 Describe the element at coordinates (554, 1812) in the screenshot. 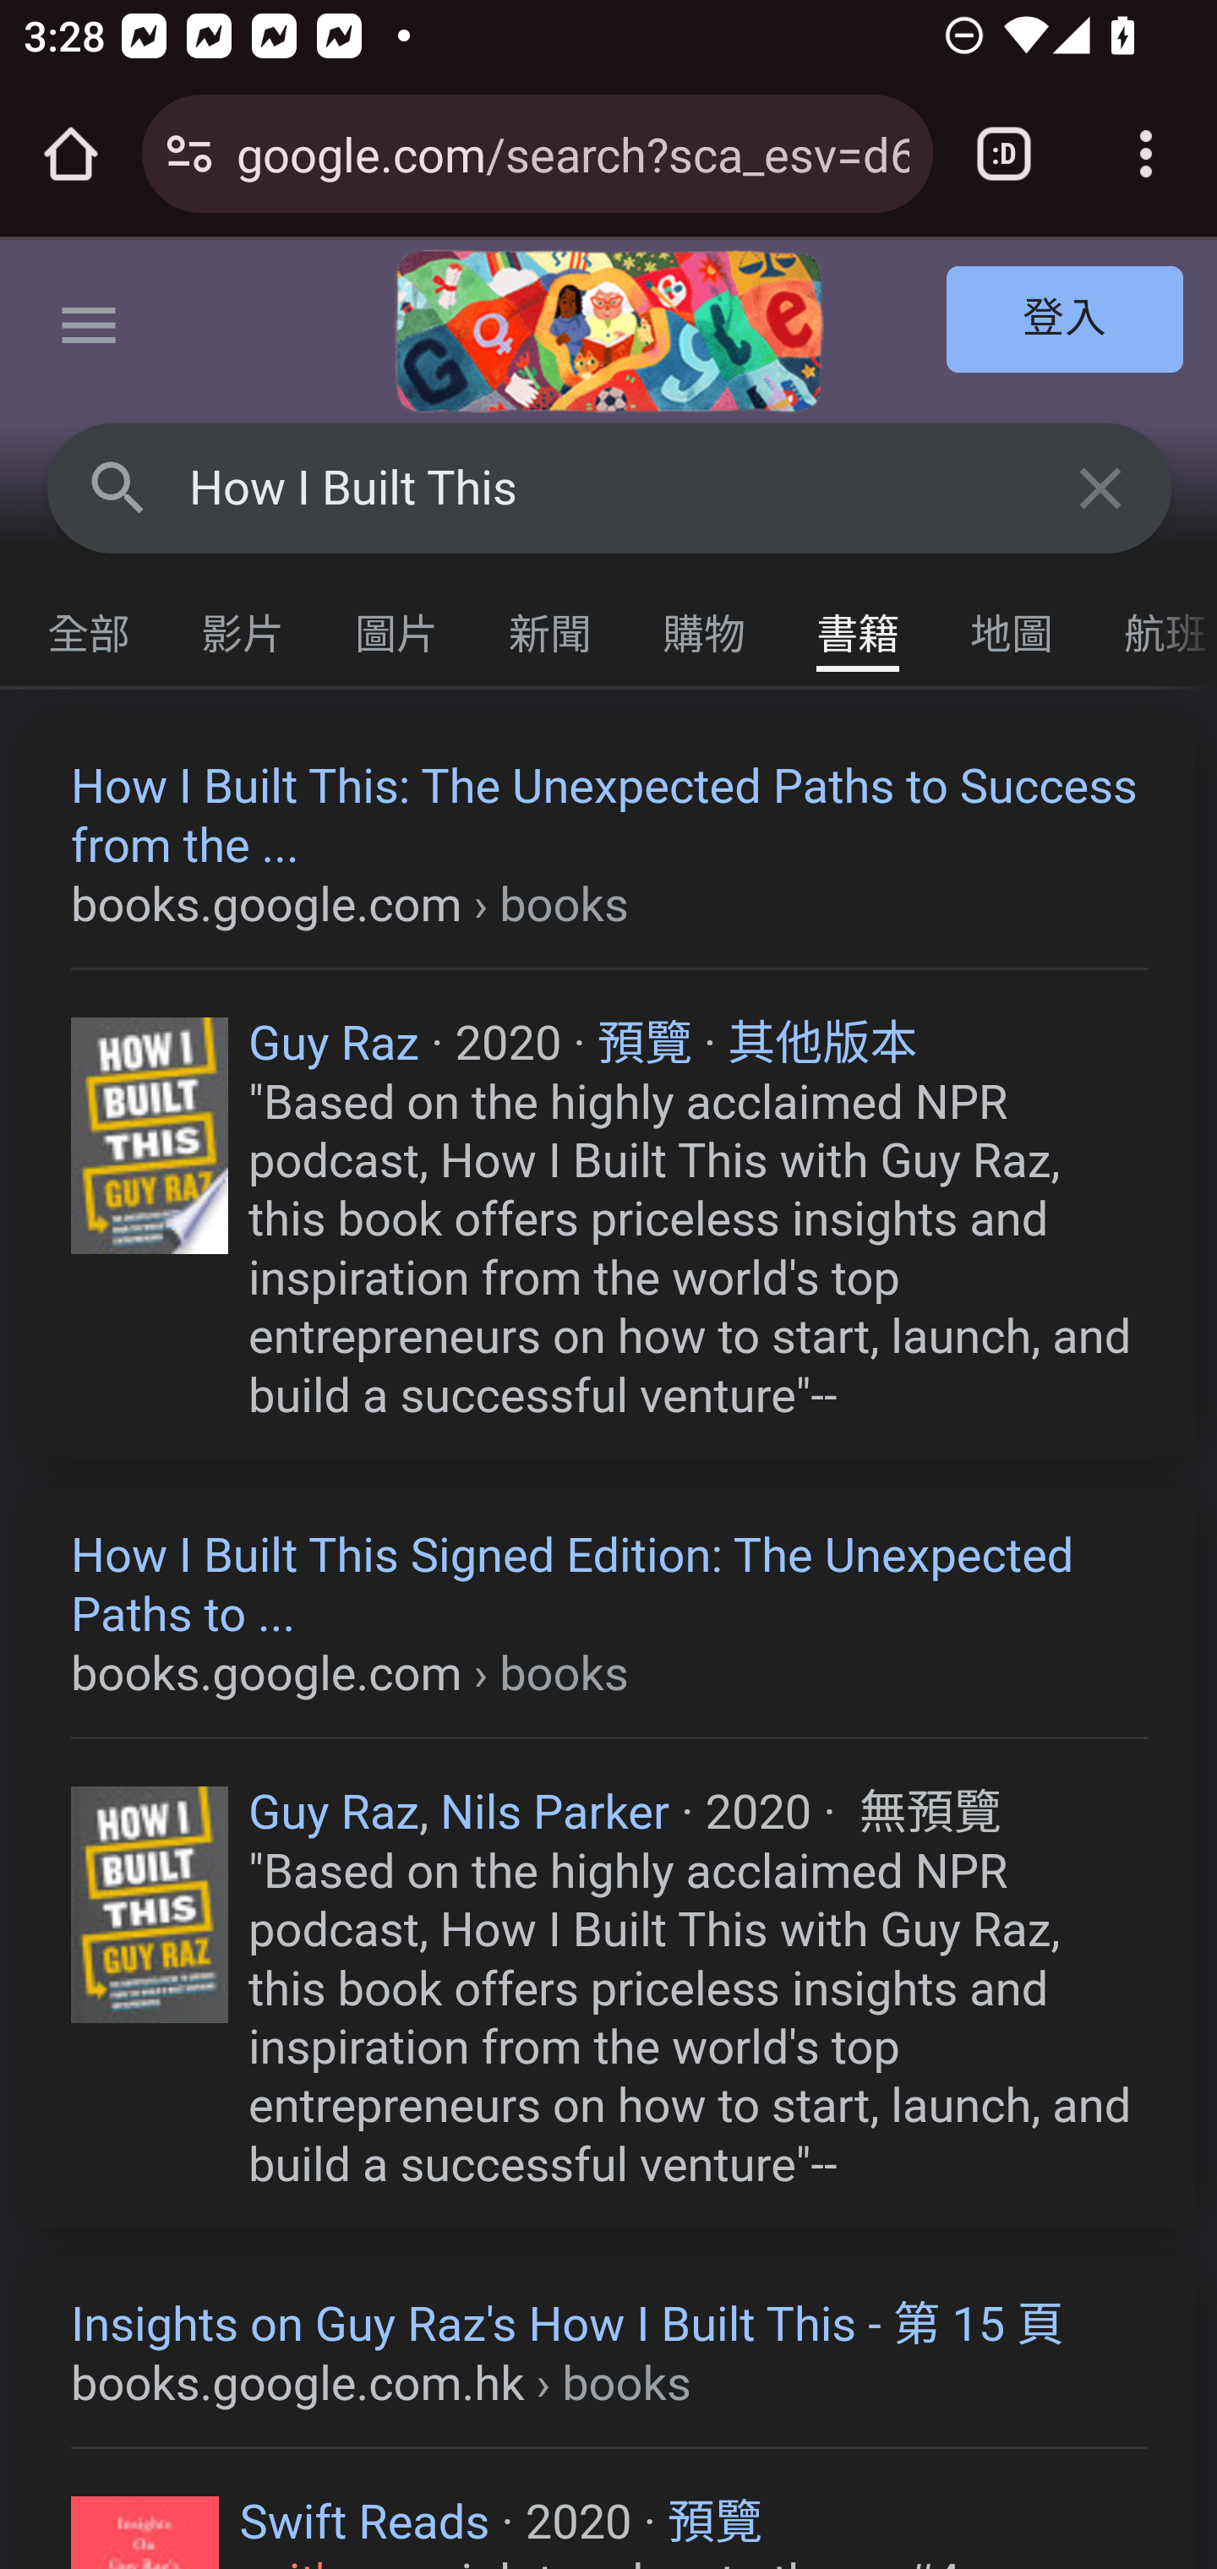

I see `Nils Parker` at that location.